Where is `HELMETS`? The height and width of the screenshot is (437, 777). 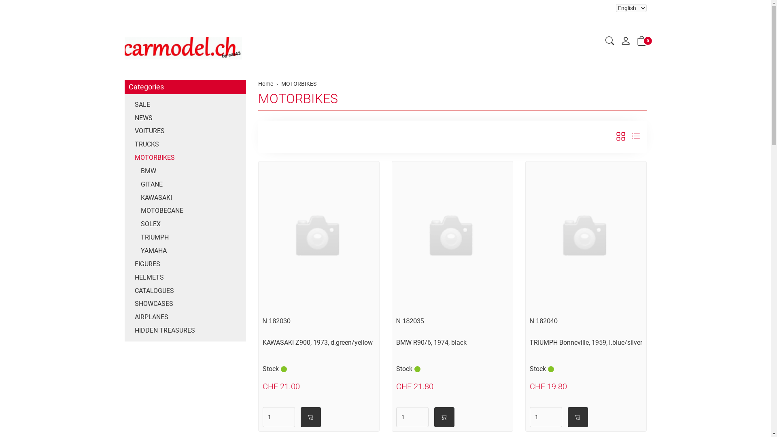
HELMETS is located at coordinates (185, 278).